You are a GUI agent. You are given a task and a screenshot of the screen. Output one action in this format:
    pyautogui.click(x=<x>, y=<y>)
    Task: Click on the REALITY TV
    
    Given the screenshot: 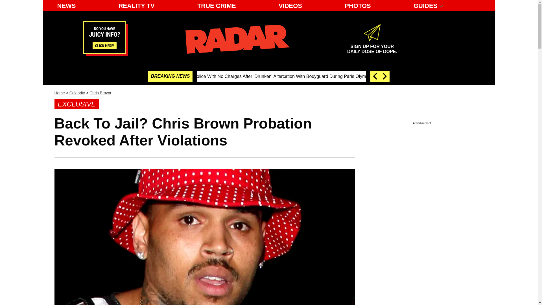 What is the action you would take?
    pyautogui.click(x=372, y=47)
    